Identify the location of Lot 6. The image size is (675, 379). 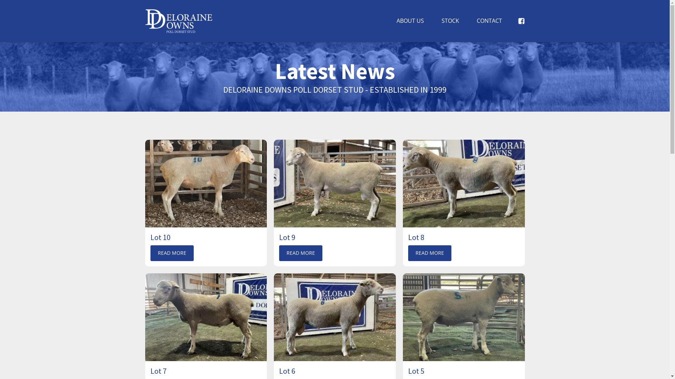
(335, 371).